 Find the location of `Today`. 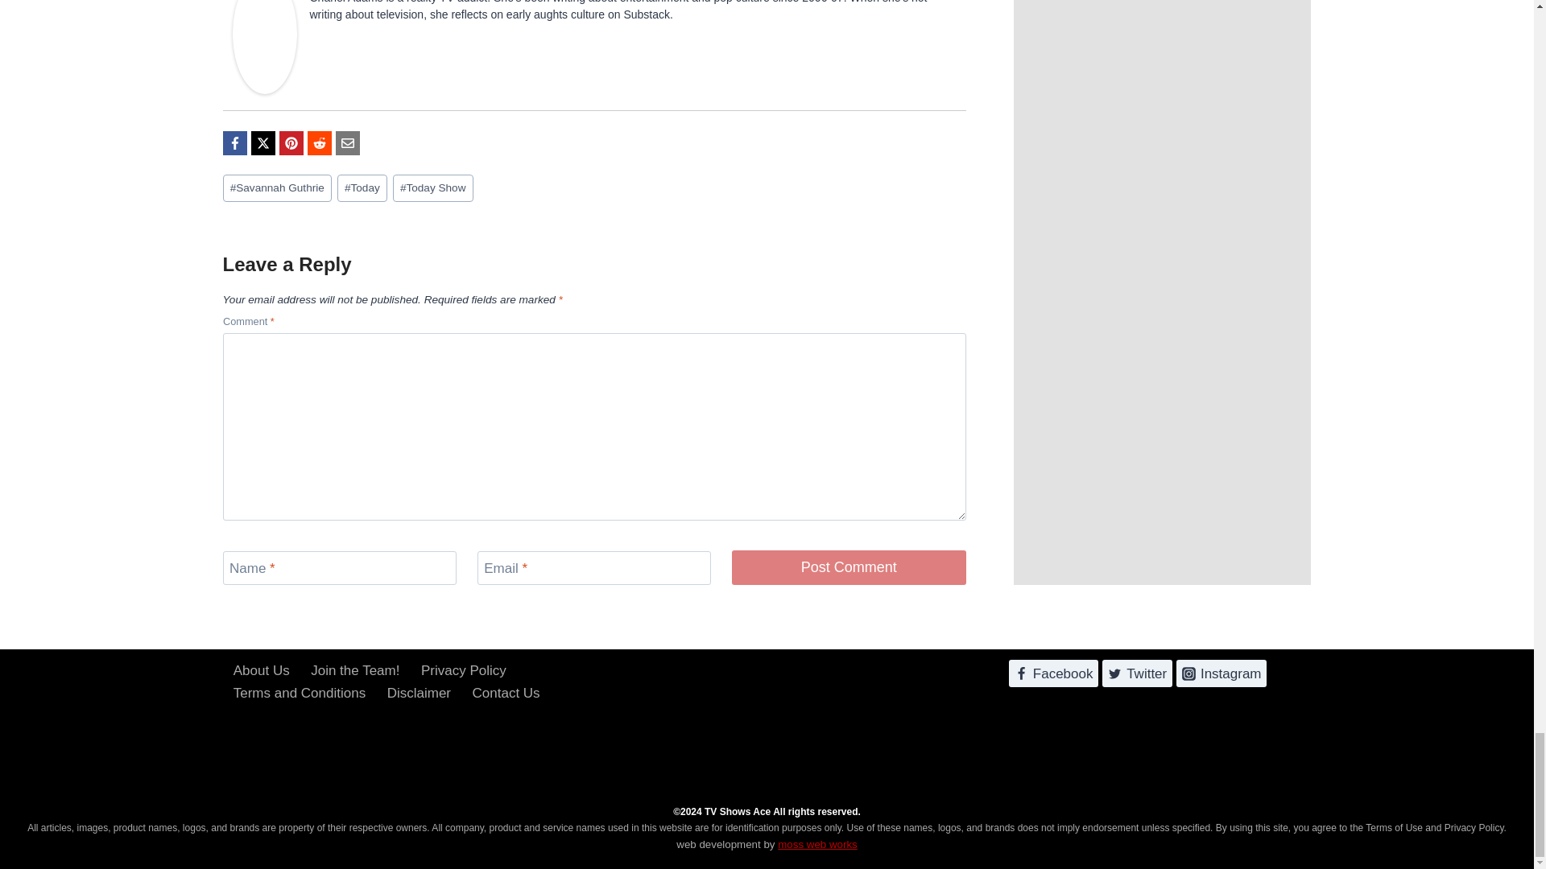

Today is located at coordinates (362, 188).